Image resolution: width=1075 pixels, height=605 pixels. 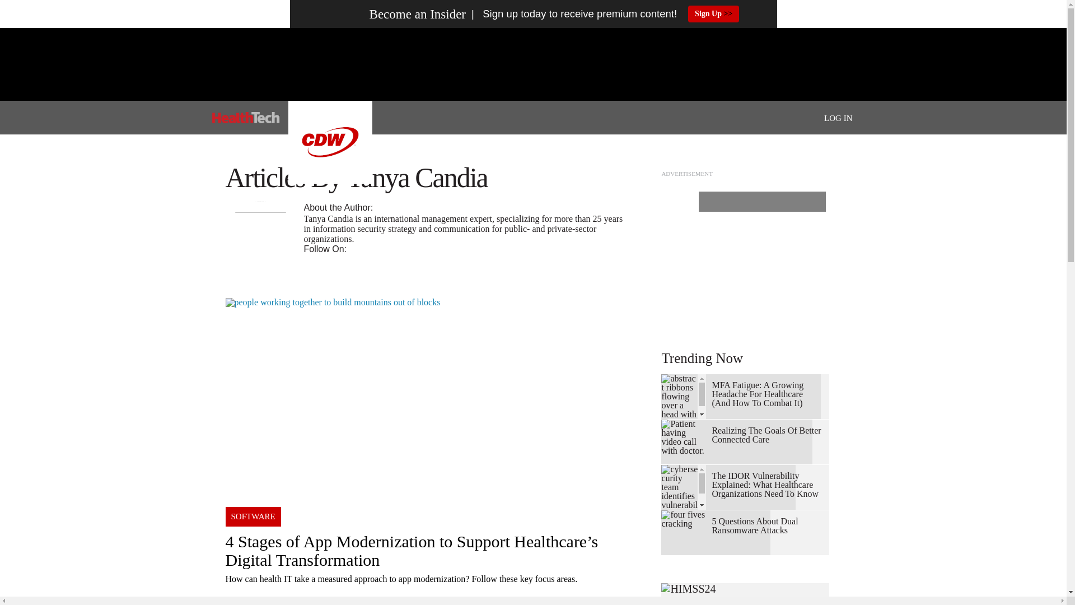 I want to click on User menu, so click(x=838, y=118).